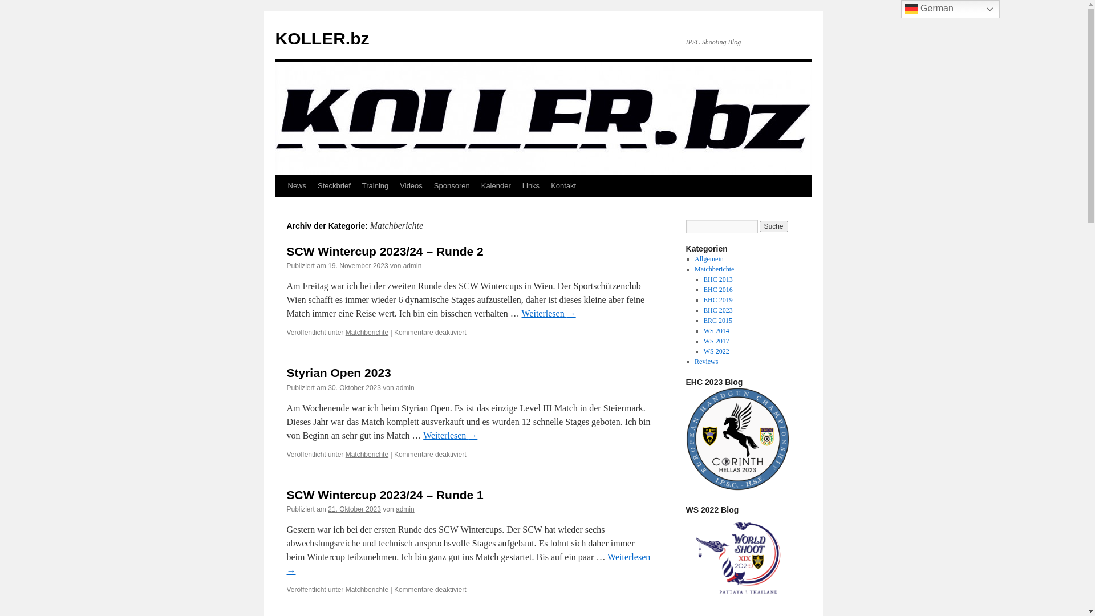 The width and height of the screenshot is (1095, 616). Describe the element at coordinates (355, 388) in the screenshot. I see `30. Oktober 2023` at that location.